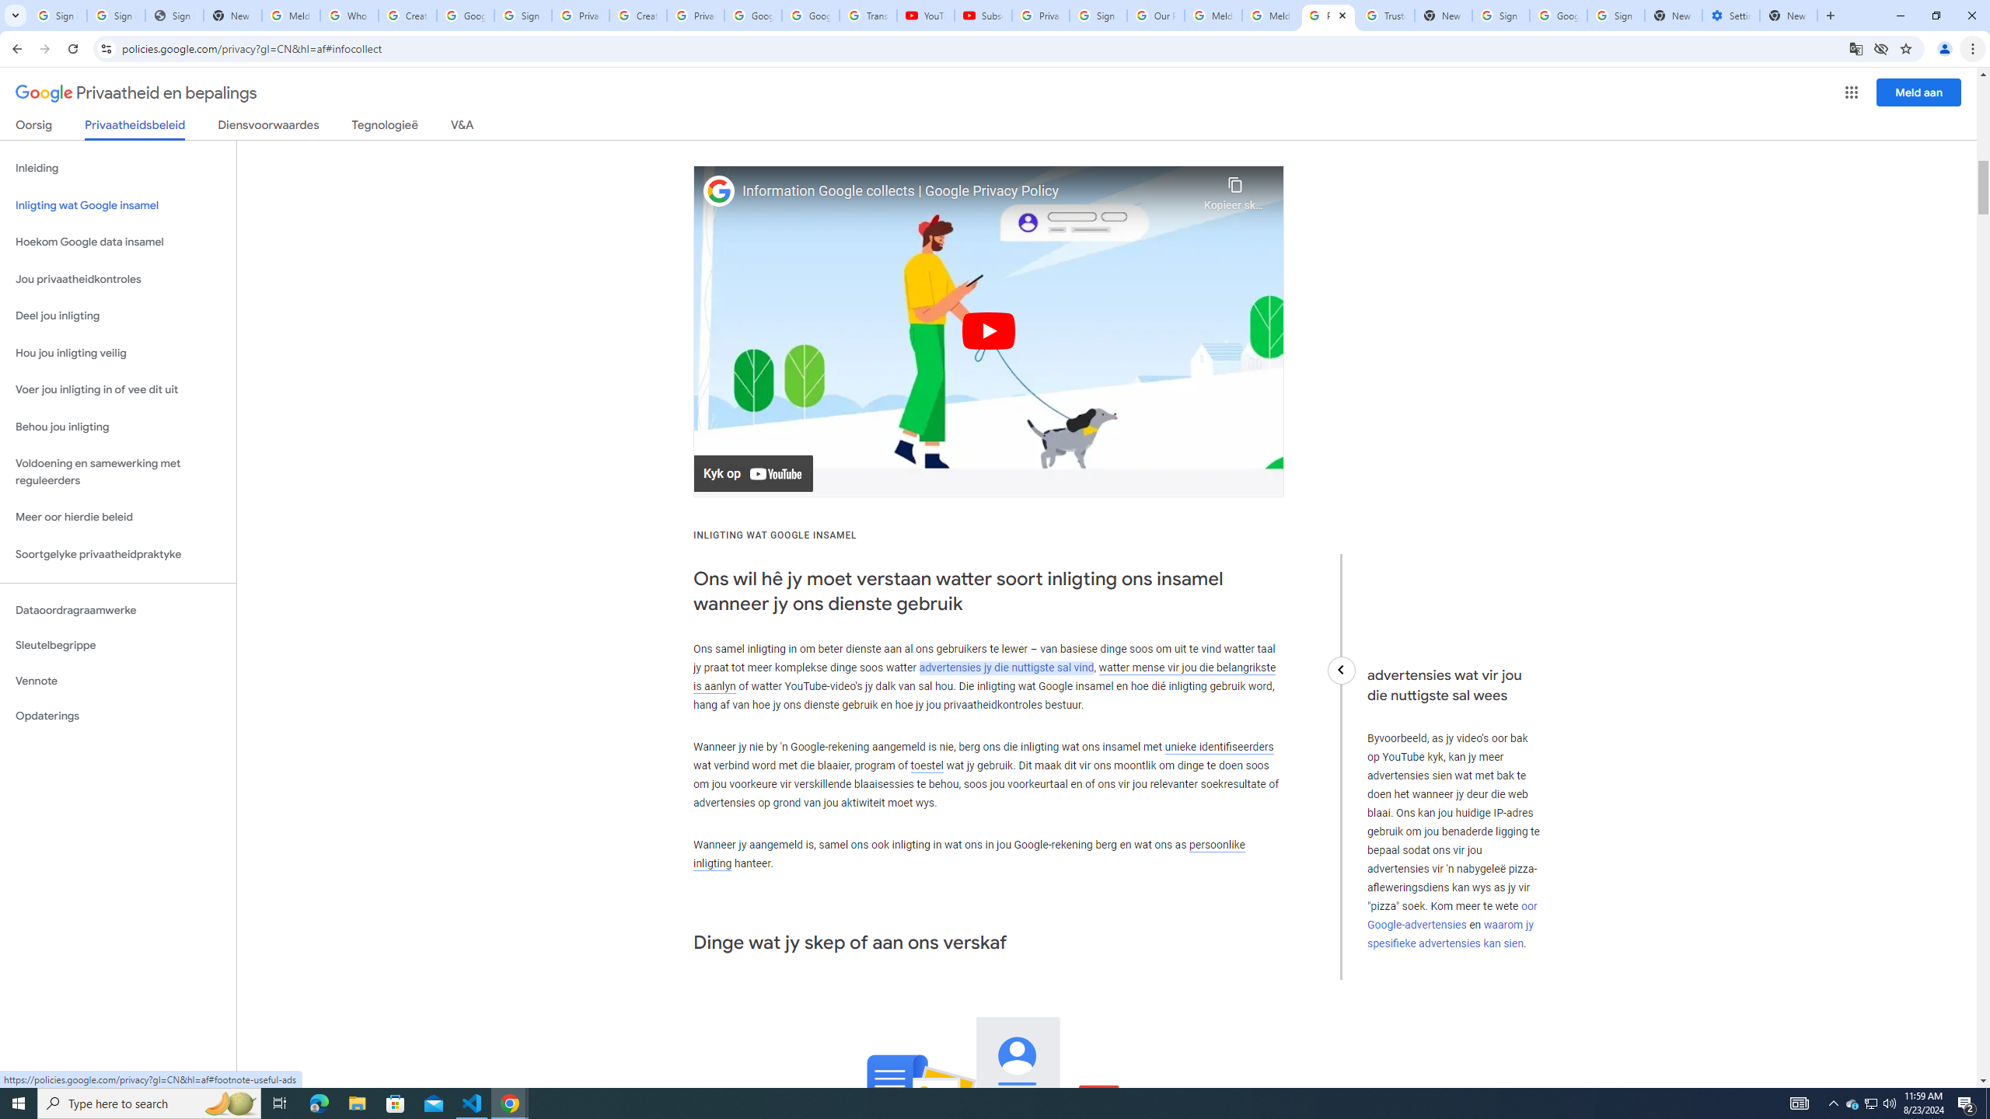 This screenshot has width=1990, height=1119. Describe the element at coordinates (754, 474) in the screenshot. I see `Kyk op YouTube` at that location.